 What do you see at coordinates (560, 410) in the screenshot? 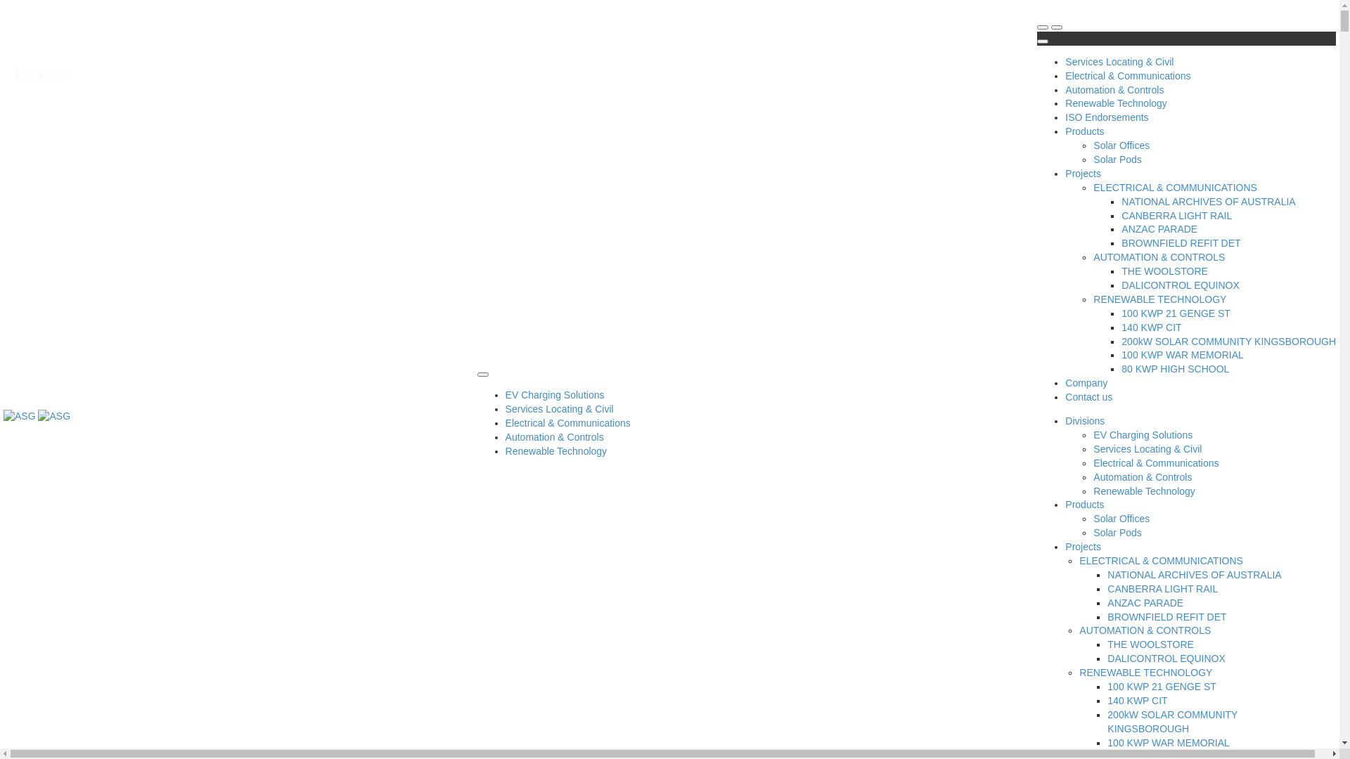
I see `Services Locating & Civil` at bounding box center [560, 410].